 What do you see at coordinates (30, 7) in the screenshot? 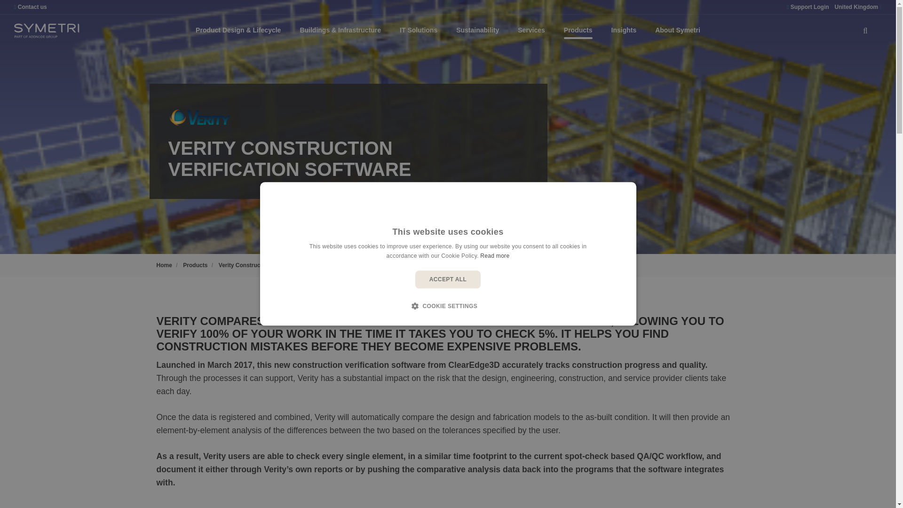
I see `Contact us` at bounding box center [30, 7].